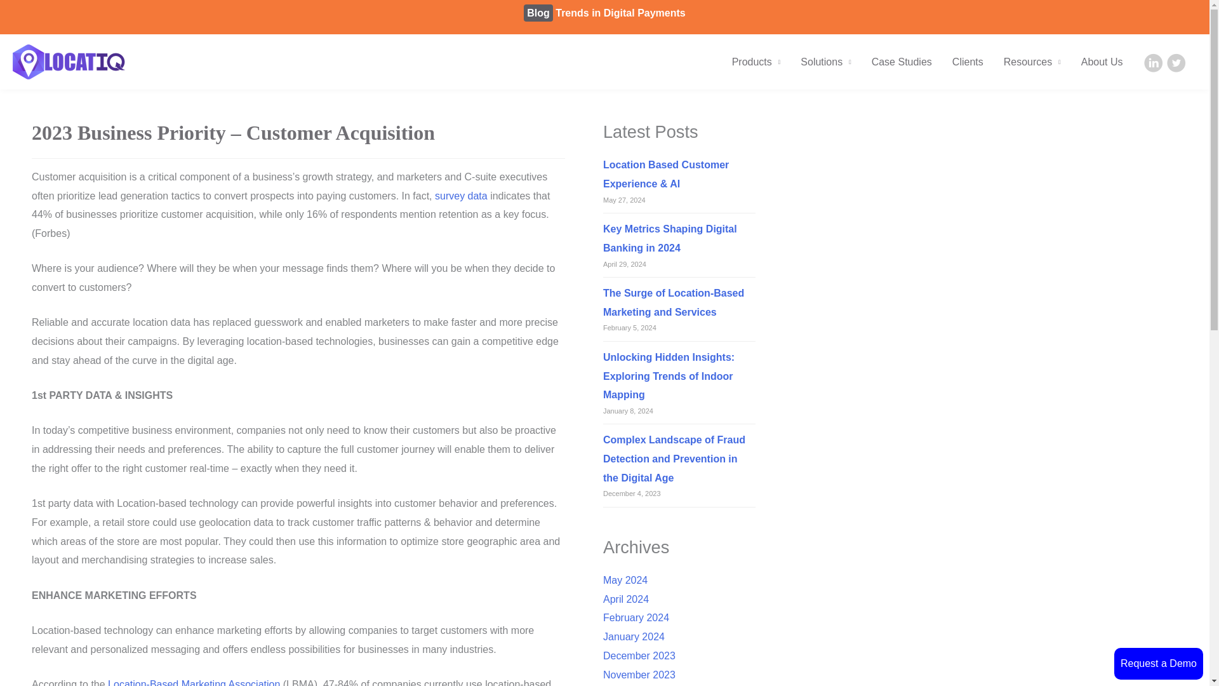 This screenshot has width=1219, height=686. I want to click on View all posts by Mall IQ, so click(65, 48).